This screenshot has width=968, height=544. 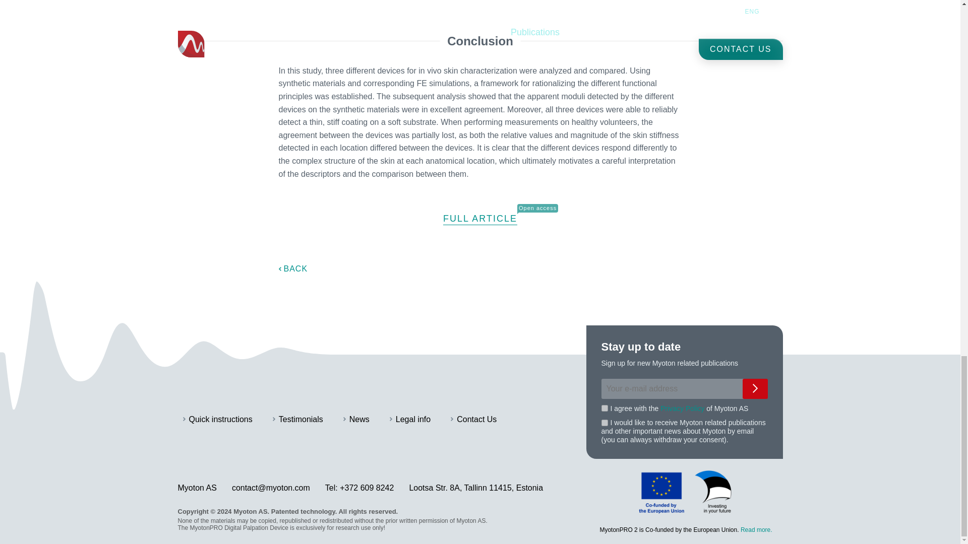 What do you see at coordinates (480, 219) in the screenshot?
I see `FULL ARTICLE` at bounding box center [480, 219].